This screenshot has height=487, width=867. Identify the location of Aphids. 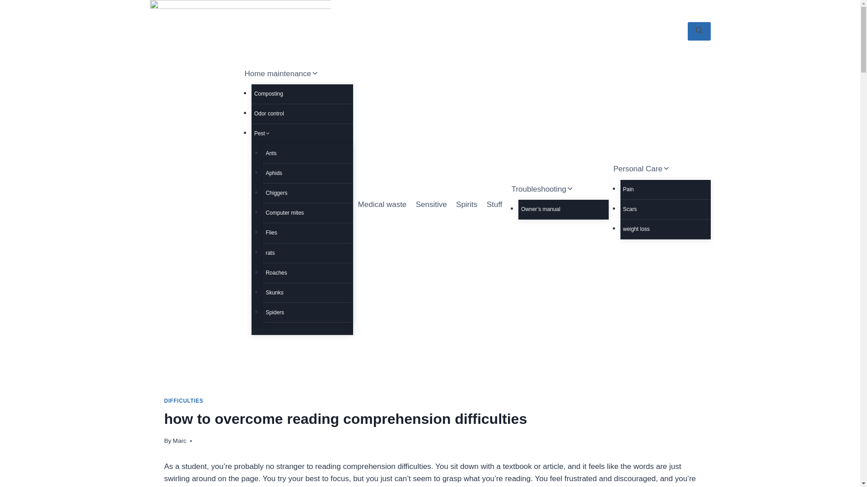
(308, 173).